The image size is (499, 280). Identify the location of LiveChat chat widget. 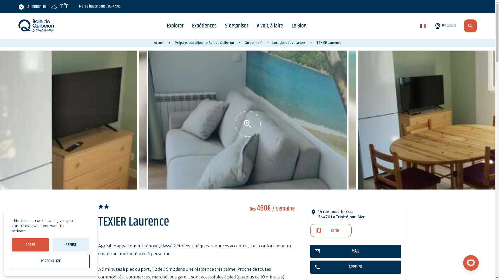
(470, 264).